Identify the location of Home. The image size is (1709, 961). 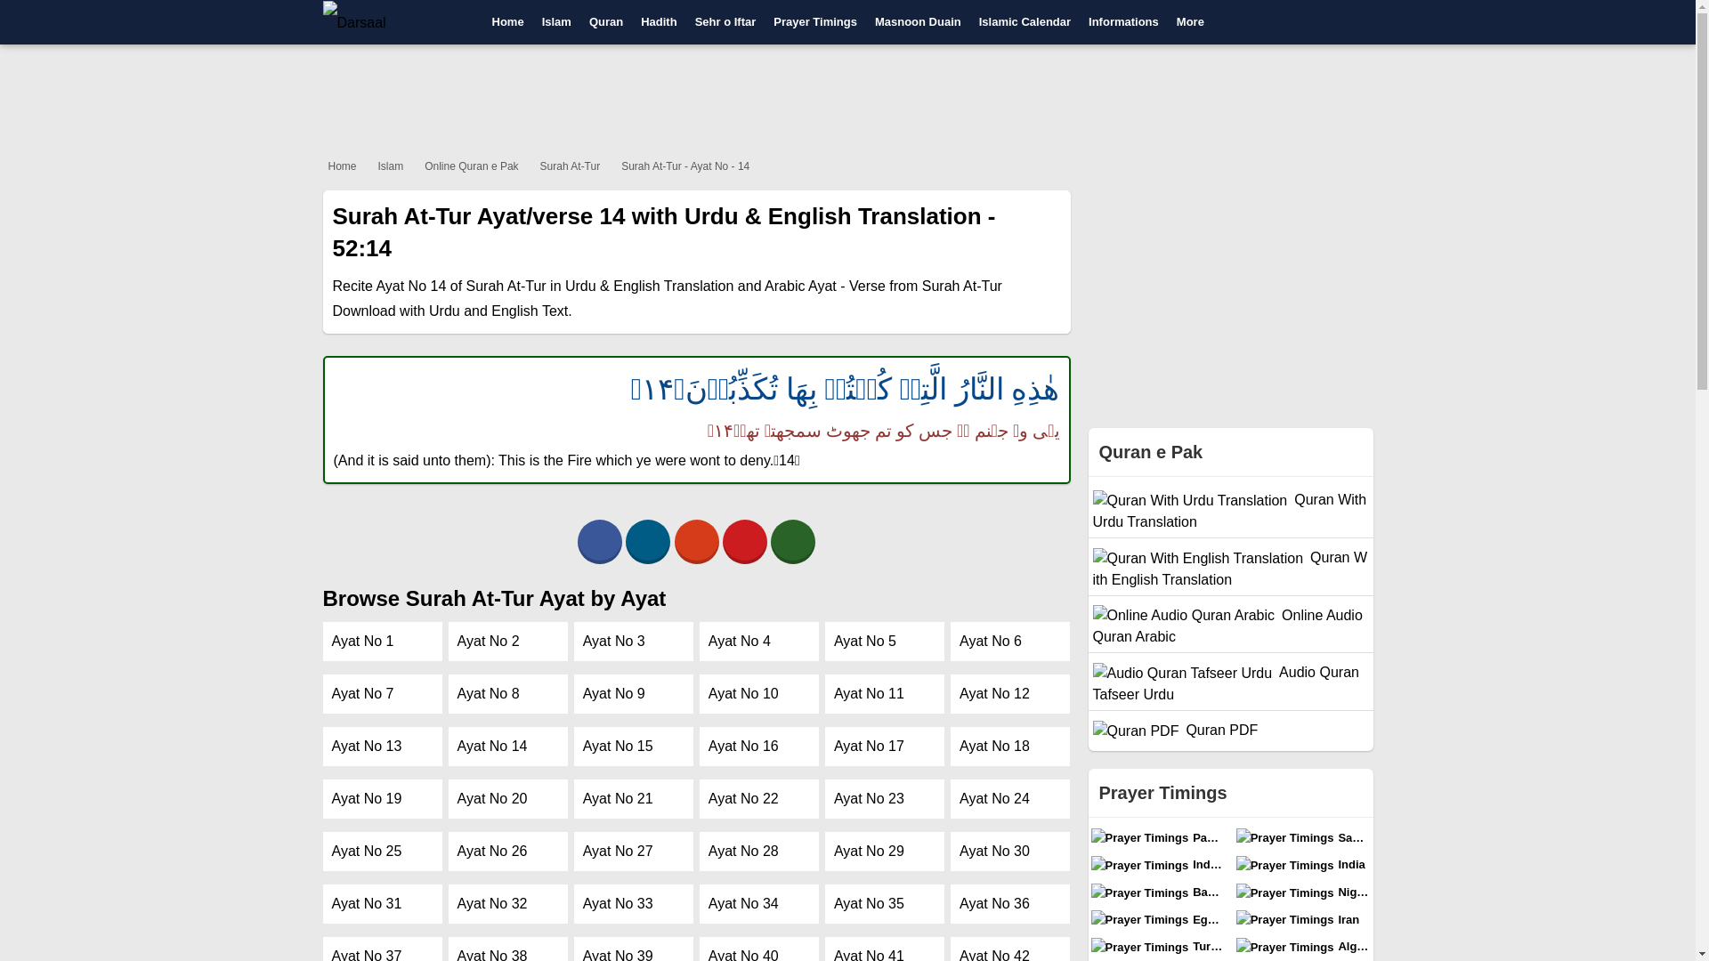
(506, 21).